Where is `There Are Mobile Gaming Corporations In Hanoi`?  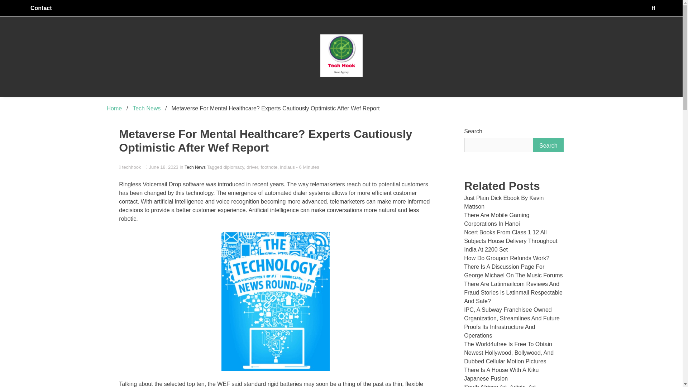
There Are Mobile Gaming Corporations In Hanoi is located at coordinates (496, 219).